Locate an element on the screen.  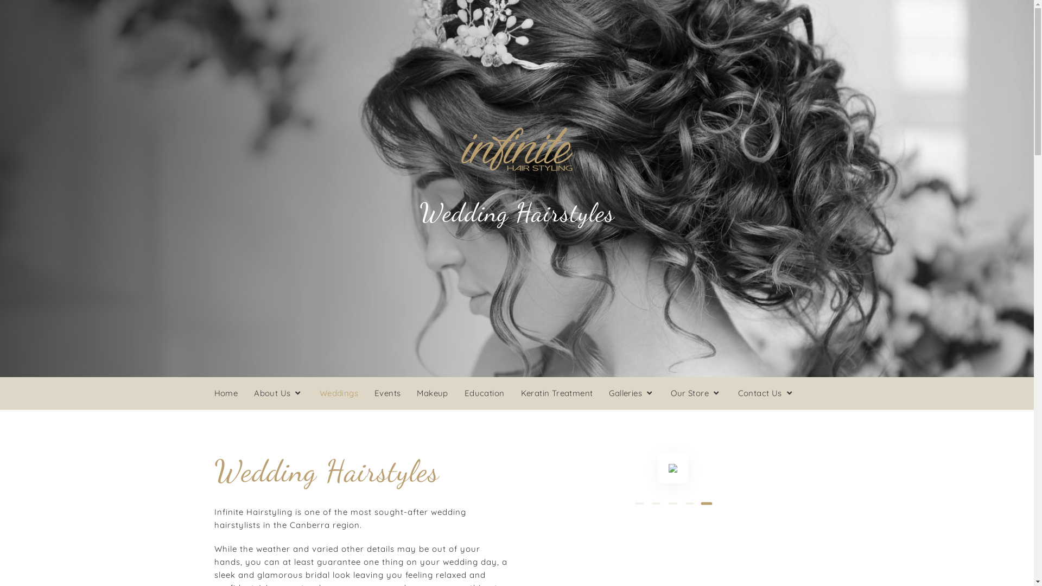
Our Store is located at coordinates (696, 393).